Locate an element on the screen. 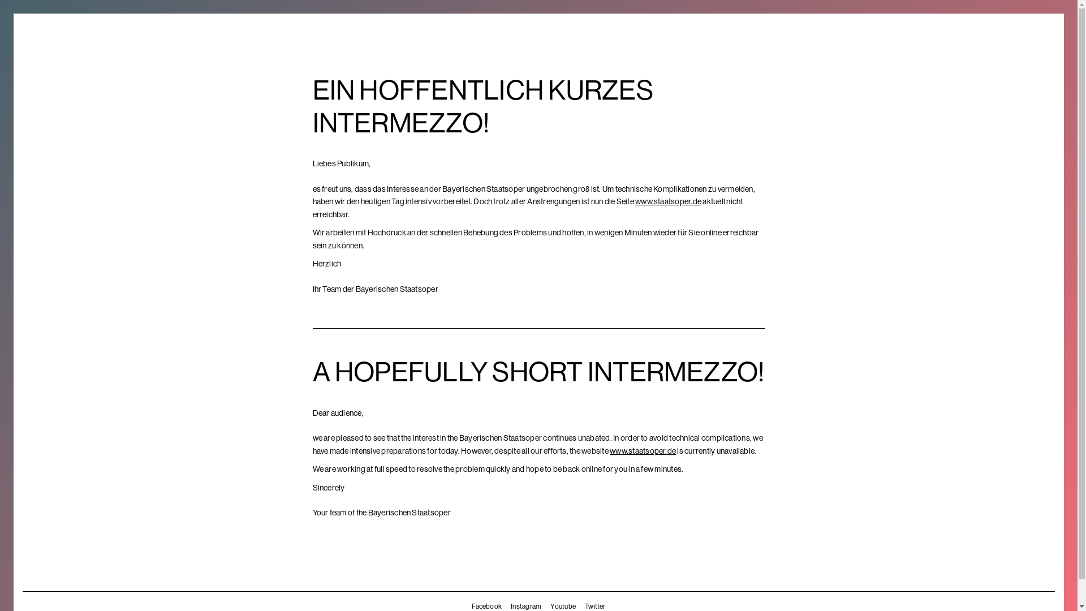 This screenshot has width=1086, height=611. Youtube is located at coordinates (563, 606).